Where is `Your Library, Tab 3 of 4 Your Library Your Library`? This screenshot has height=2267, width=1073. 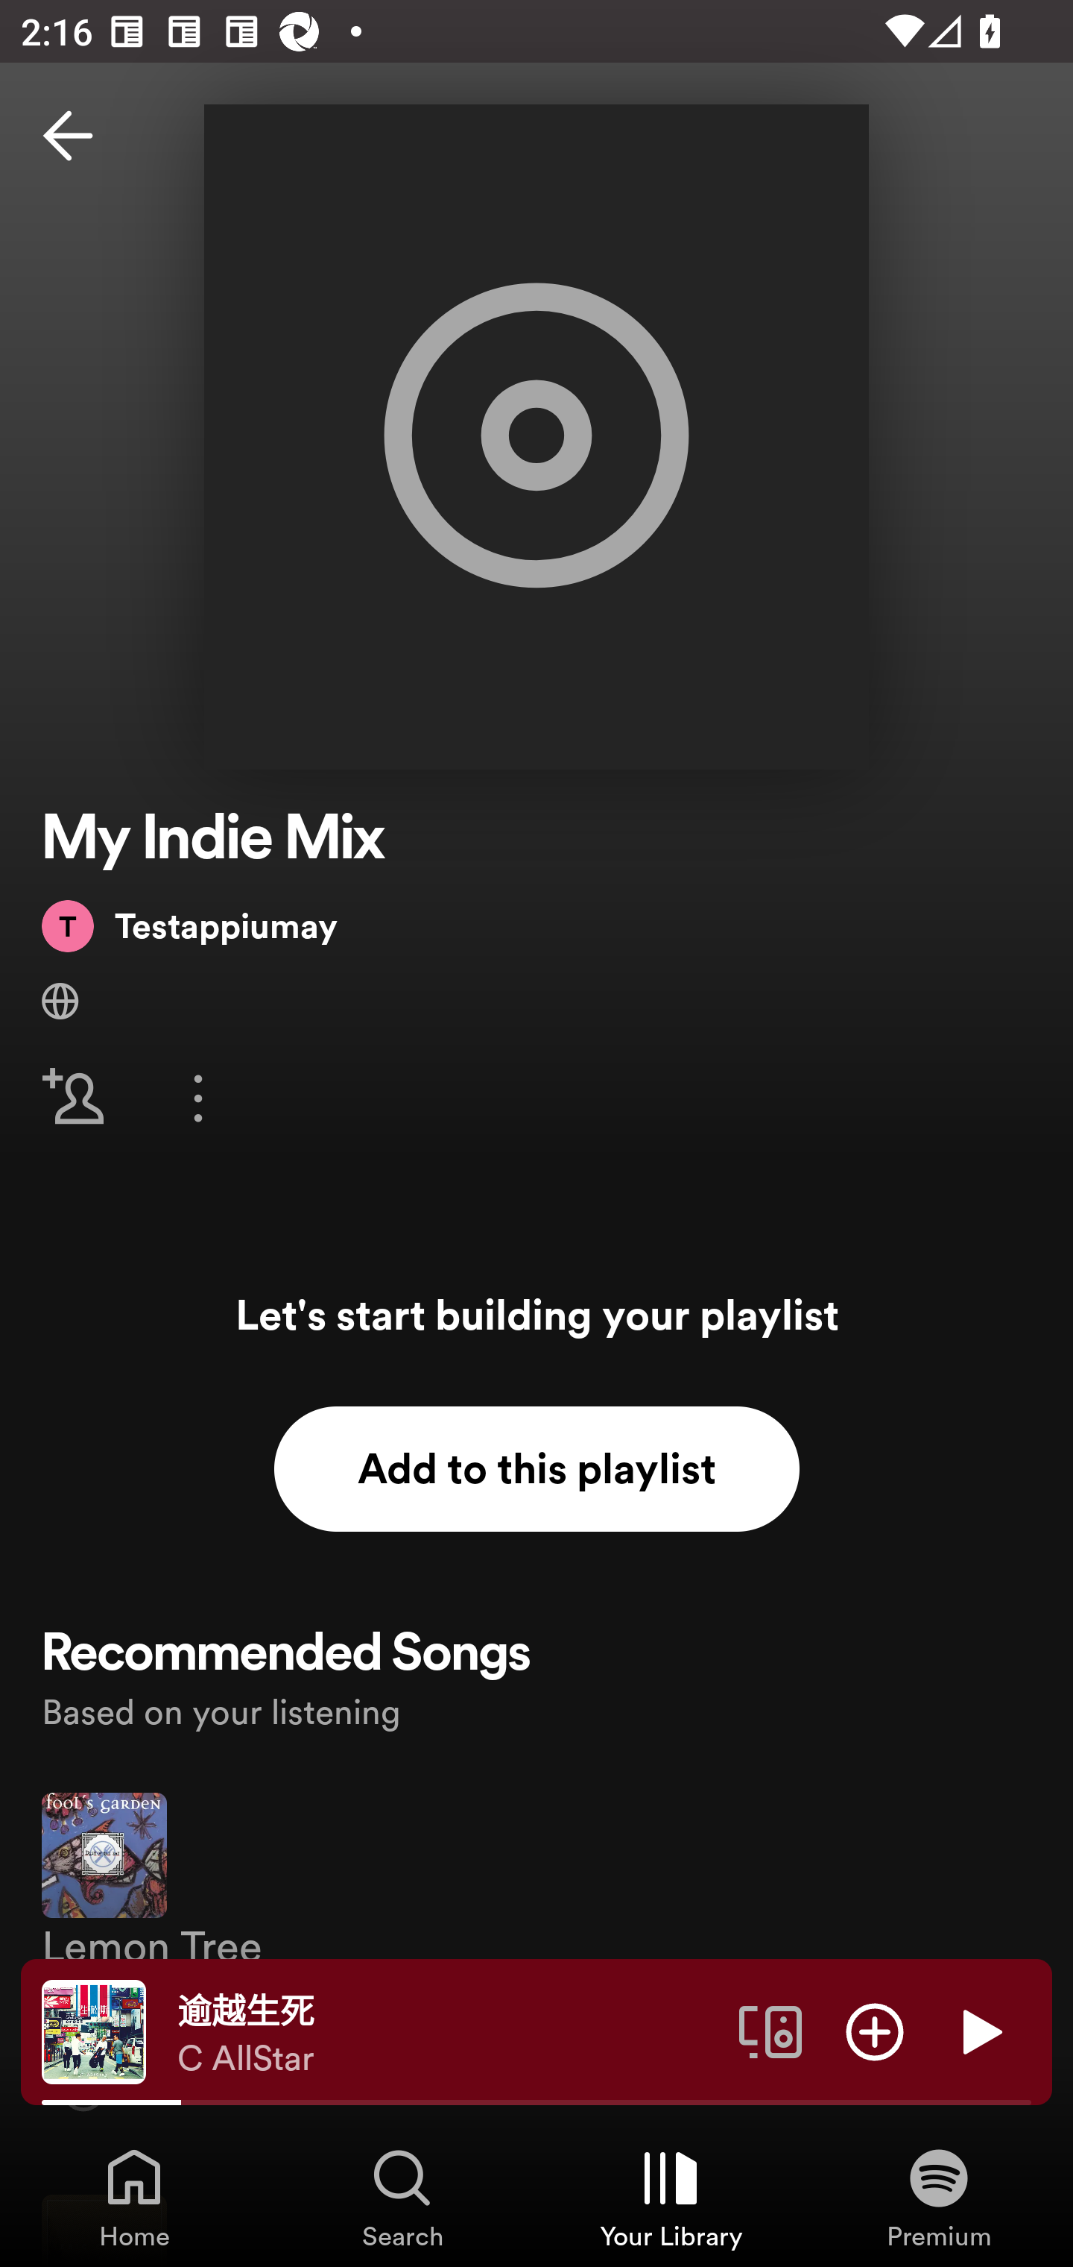
Your Library, Tab 3 of 4 Your Library Your Library is located at coordinates (671, 2197).